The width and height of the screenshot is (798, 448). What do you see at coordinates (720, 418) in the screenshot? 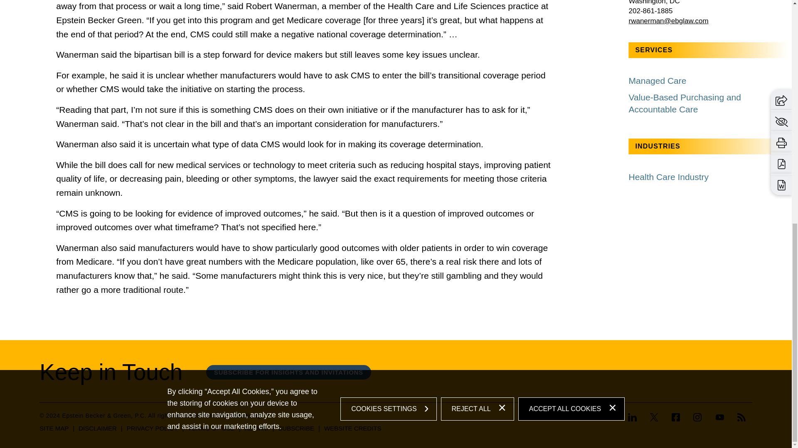
I see `Youtube` at bounding box center [720, 418].